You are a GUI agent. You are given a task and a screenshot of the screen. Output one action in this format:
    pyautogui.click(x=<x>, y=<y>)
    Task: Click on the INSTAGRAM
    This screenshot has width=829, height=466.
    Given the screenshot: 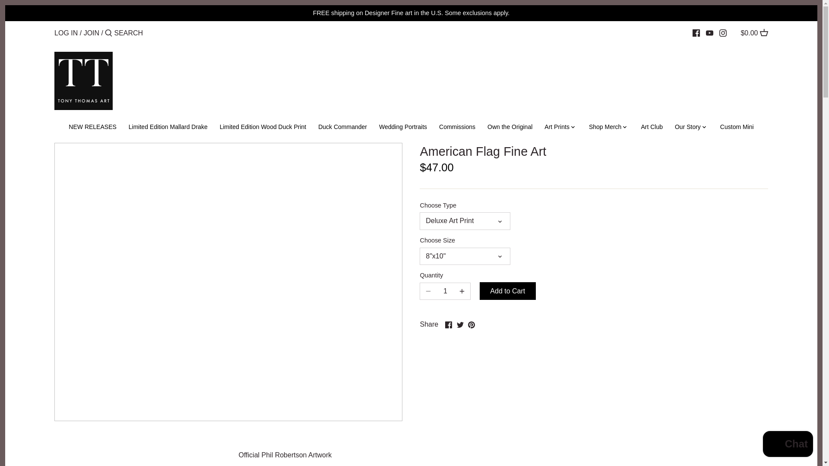 What is the action you would take?
    pyautogui.click(x=723, y=33)
    